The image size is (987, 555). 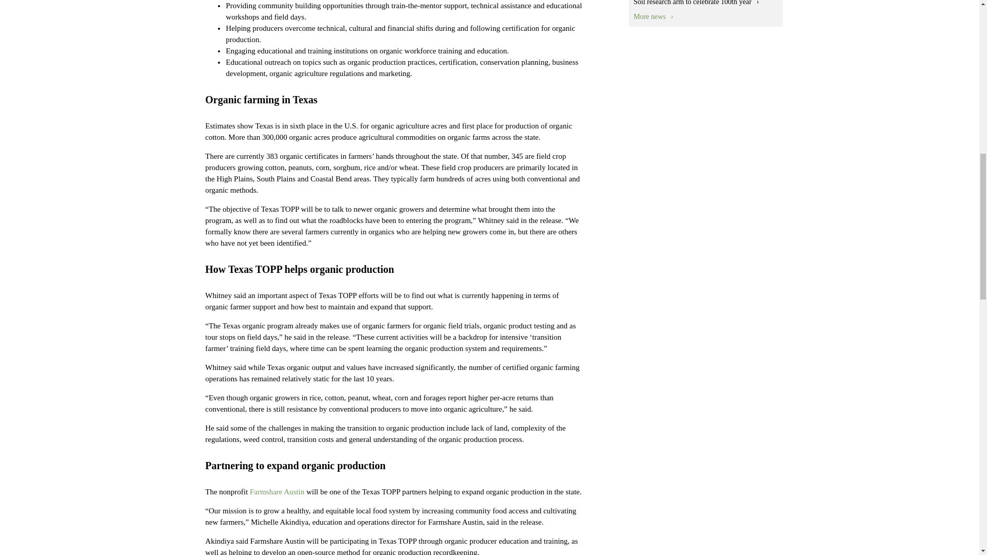 What do you see at coordinates (653, 16) in the screenshot?
I see `More news` at bounding box center [653, 16].